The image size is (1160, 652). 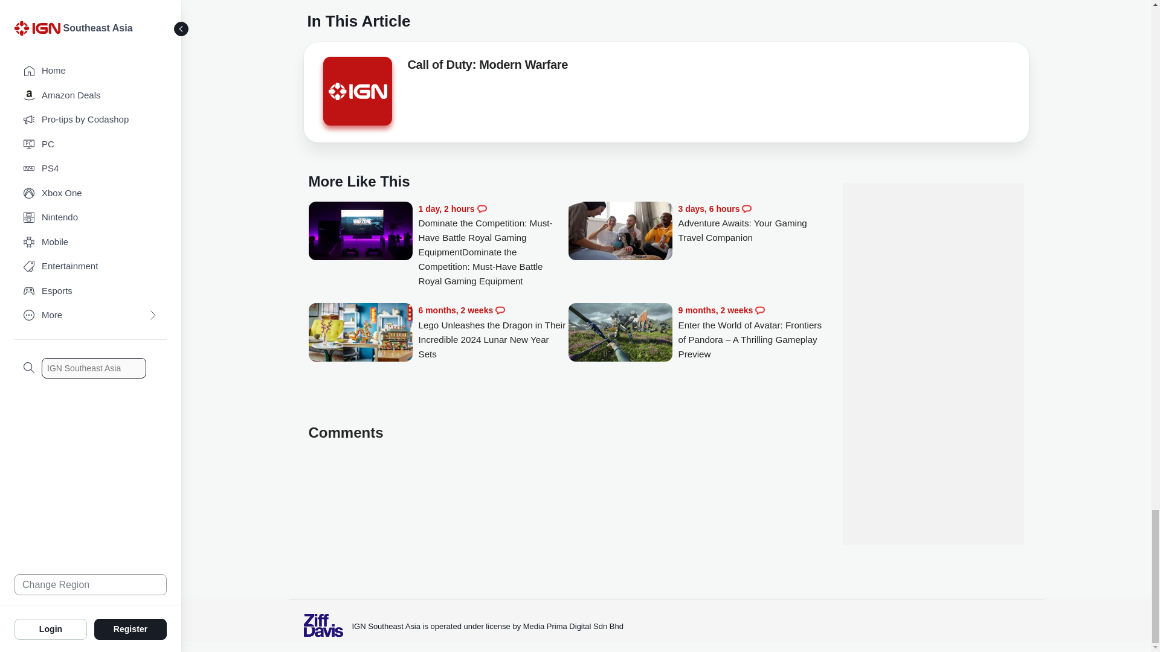 What do you see at coordinates (753, 223) in the screenshot?
I see `Adventure Awaits: Your Gaming Travel Companion` at bounding box center [753, 223].